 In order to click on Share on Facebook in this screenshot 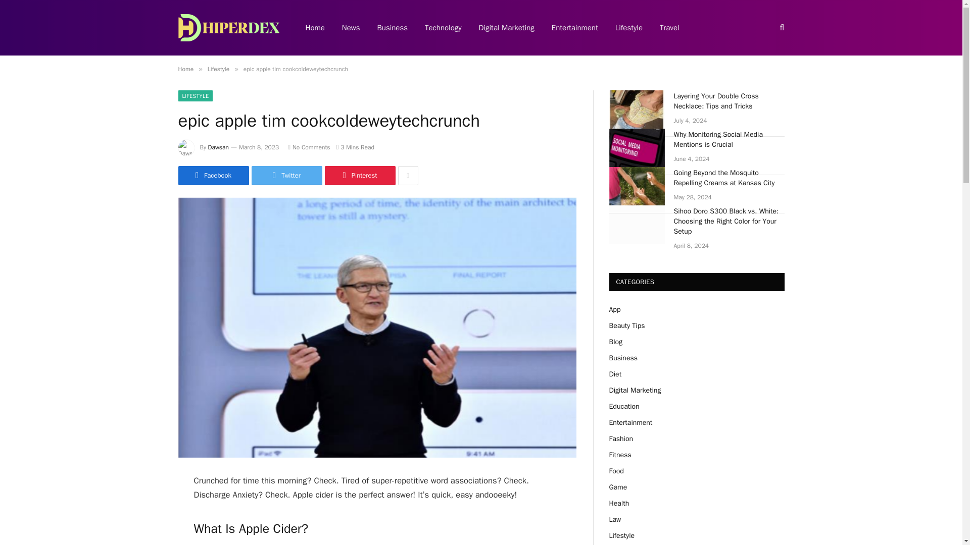, I will do `click(213, 176)`.